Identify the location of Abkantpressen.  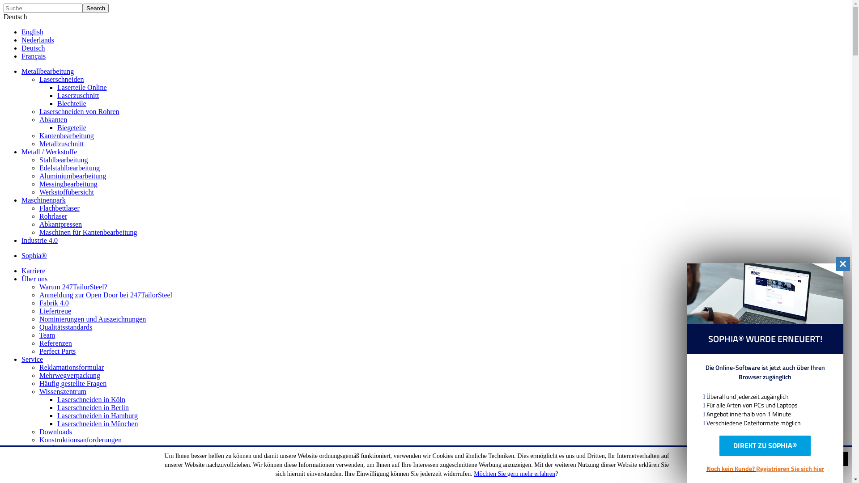
(61, 225).